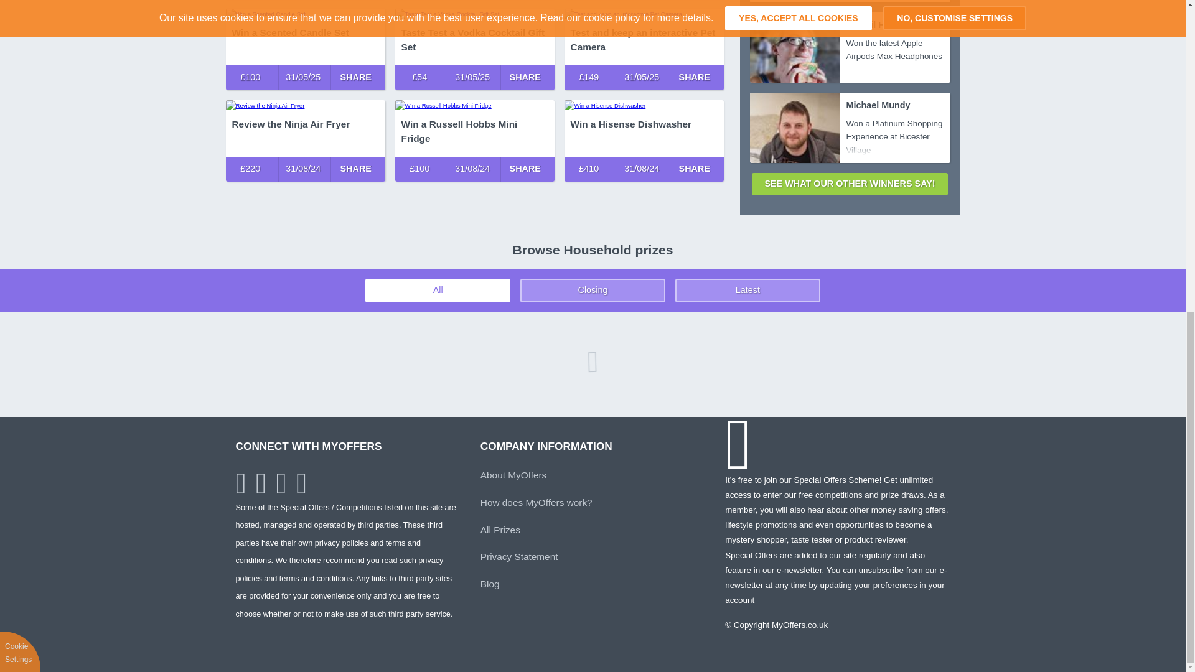 Image resolution: width=1195 pixels, height=672 pixels. What do you see at coordinates (644, 14) in the screenshot?
I see `Test and keep an interactive Pet Camera` at bounding box center [644, 14].